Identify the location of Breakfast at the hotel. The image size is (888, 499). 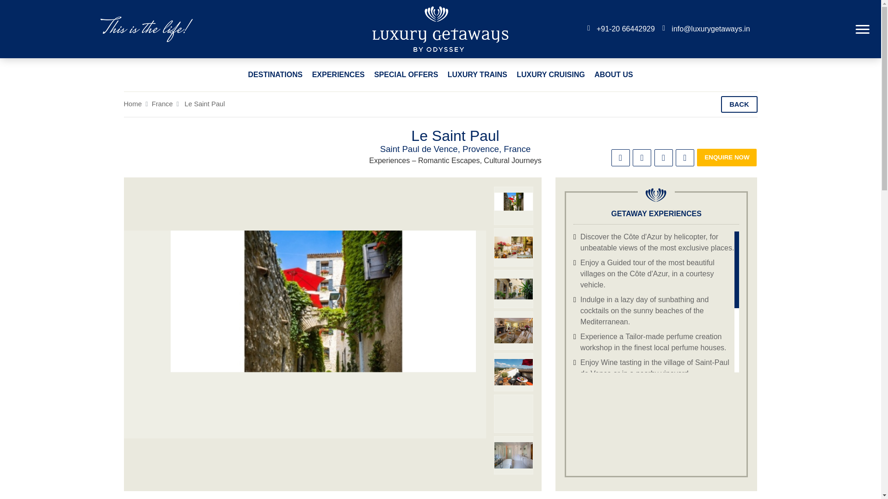
(513, 247).